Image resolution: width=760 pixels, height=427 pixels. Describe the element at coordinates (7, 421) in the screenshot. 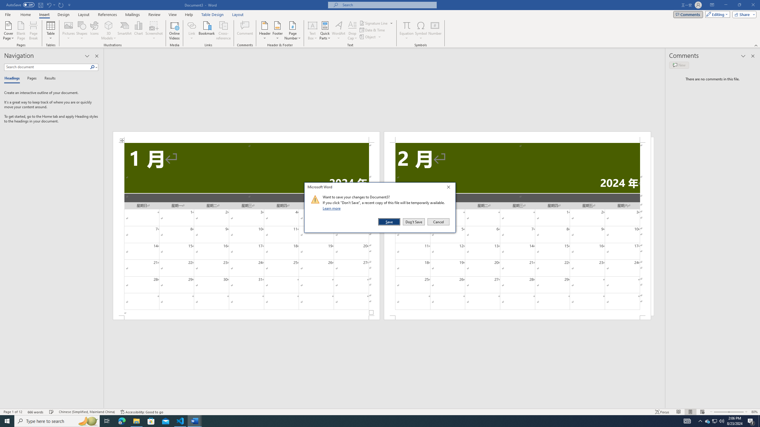

I see `Search document` at that location.